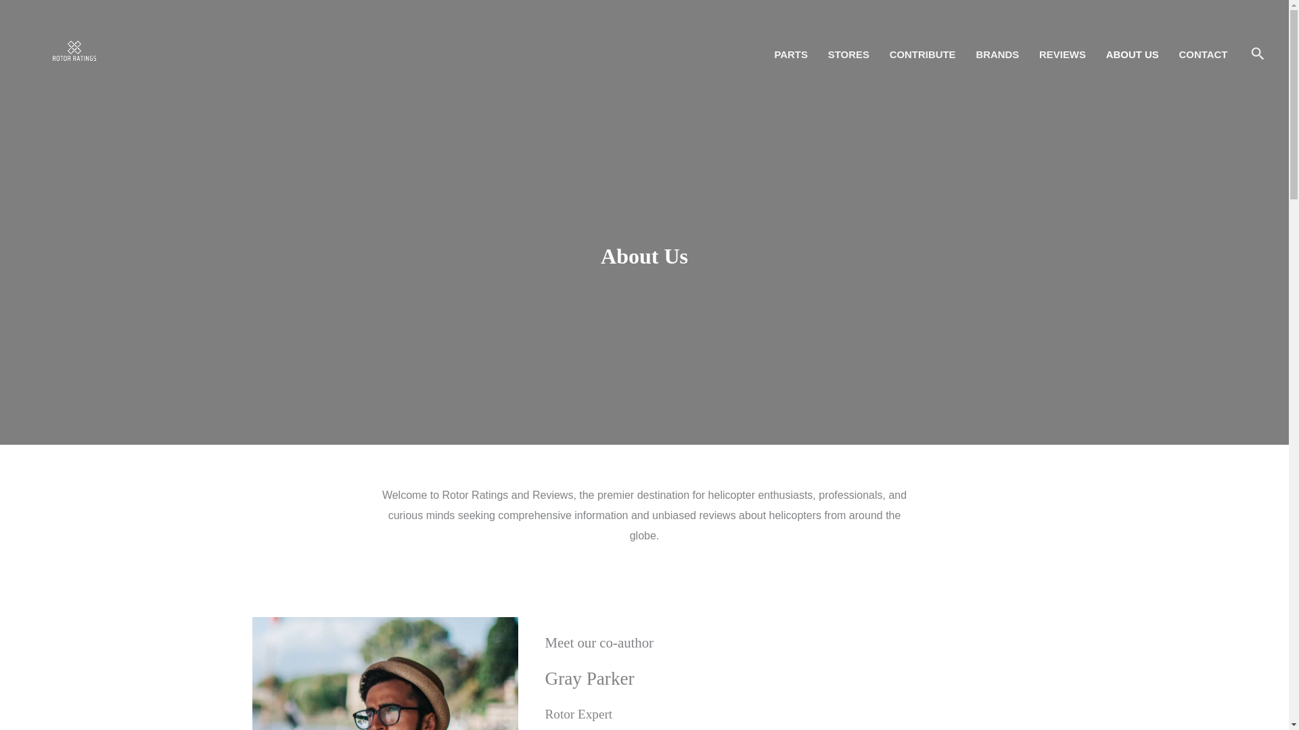 This screenshot has width=1299, height=730. I want to click on ABOUT US, so click(1133, 54).